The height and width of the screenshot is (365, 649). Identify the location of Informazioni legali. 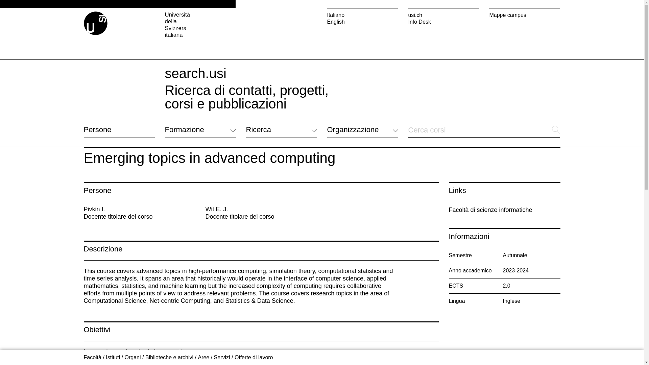
(268, 339).